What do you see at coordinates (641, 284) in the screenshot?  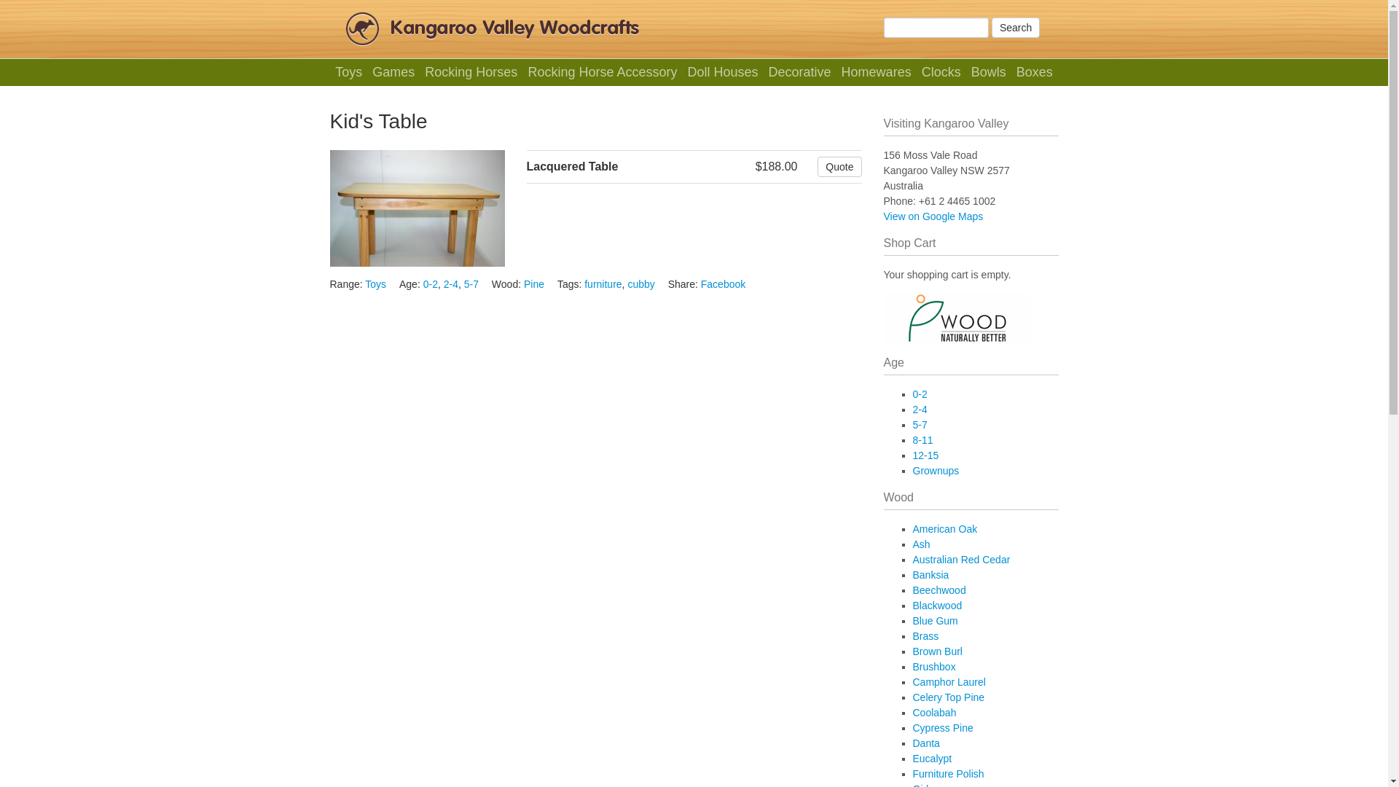 I see `cubby` at bounding box center [641, 284].